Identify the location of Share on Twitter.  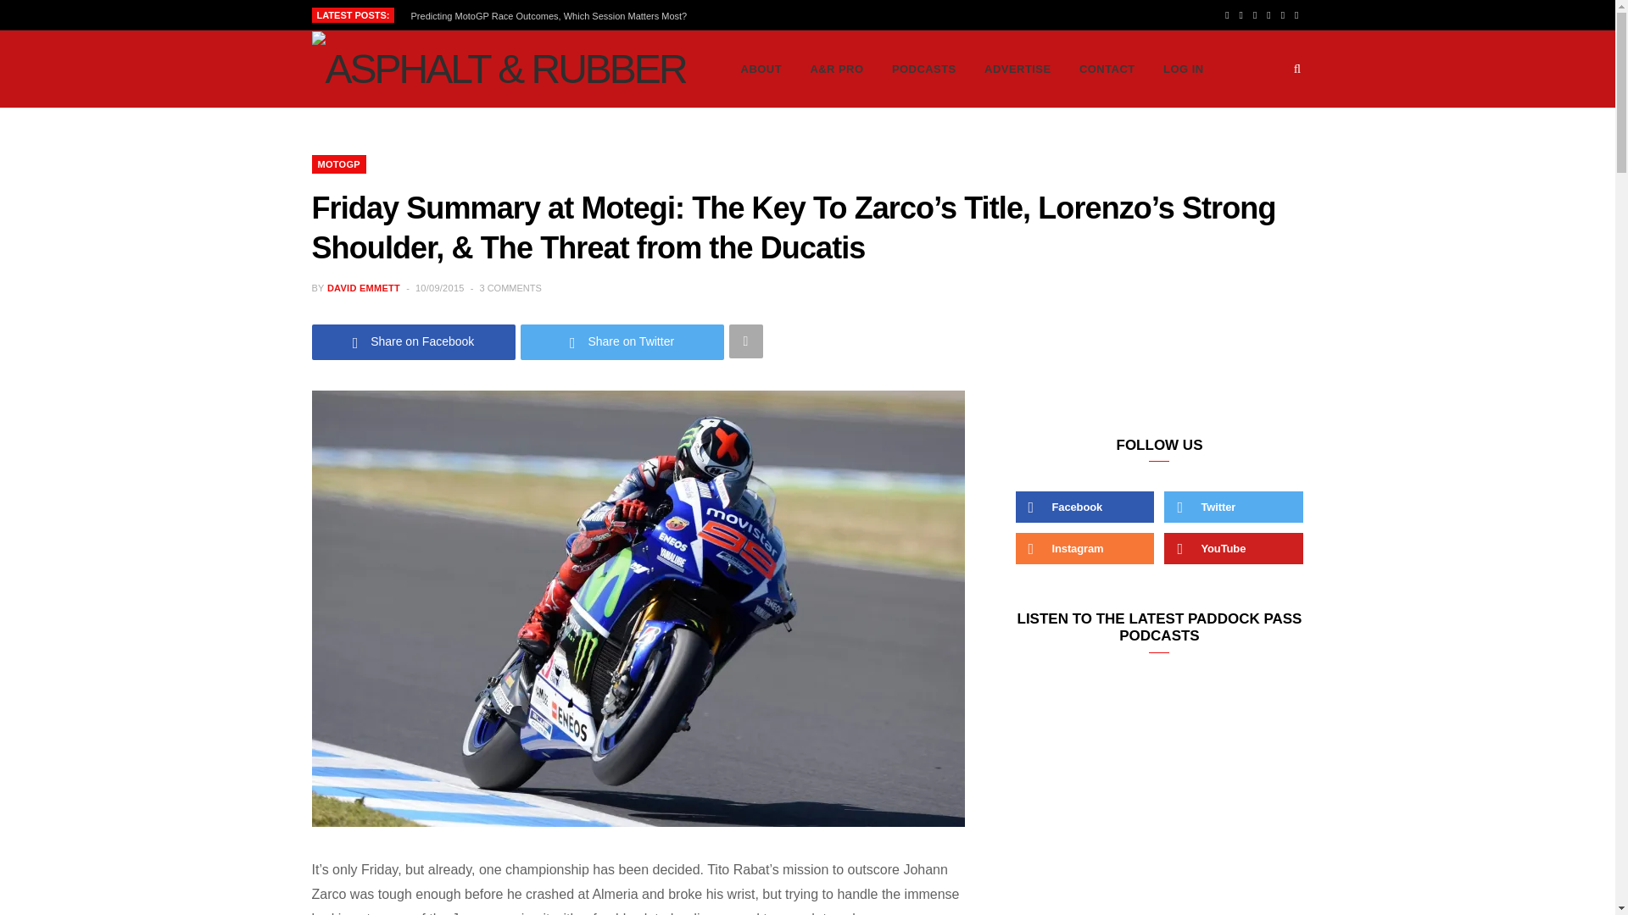
(622, 342).